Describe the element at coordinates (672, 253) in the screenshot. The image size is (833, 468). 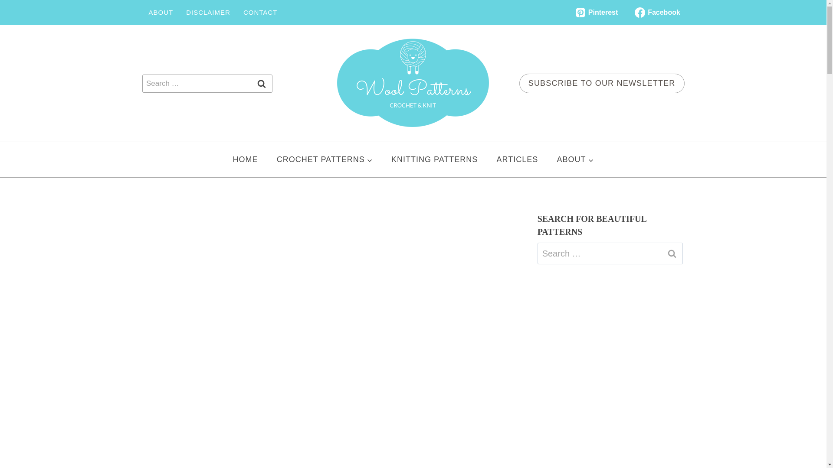
I see `Search` at that location.